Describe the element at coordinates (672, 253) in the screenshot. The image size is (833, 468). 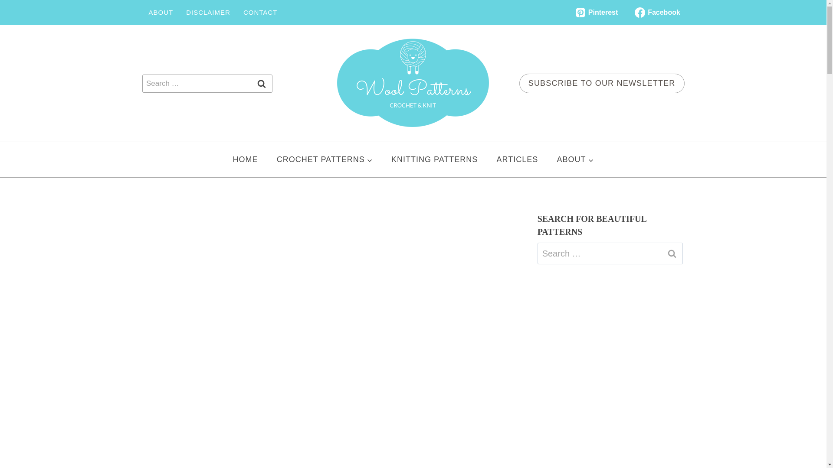
I see `Search` at that location.